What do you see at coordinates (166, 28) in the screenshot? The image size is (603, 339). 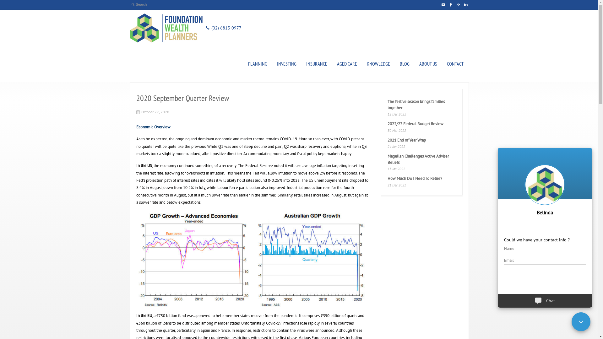 I see `Foundation Wealth Planners` at bounding box center [166, 28].